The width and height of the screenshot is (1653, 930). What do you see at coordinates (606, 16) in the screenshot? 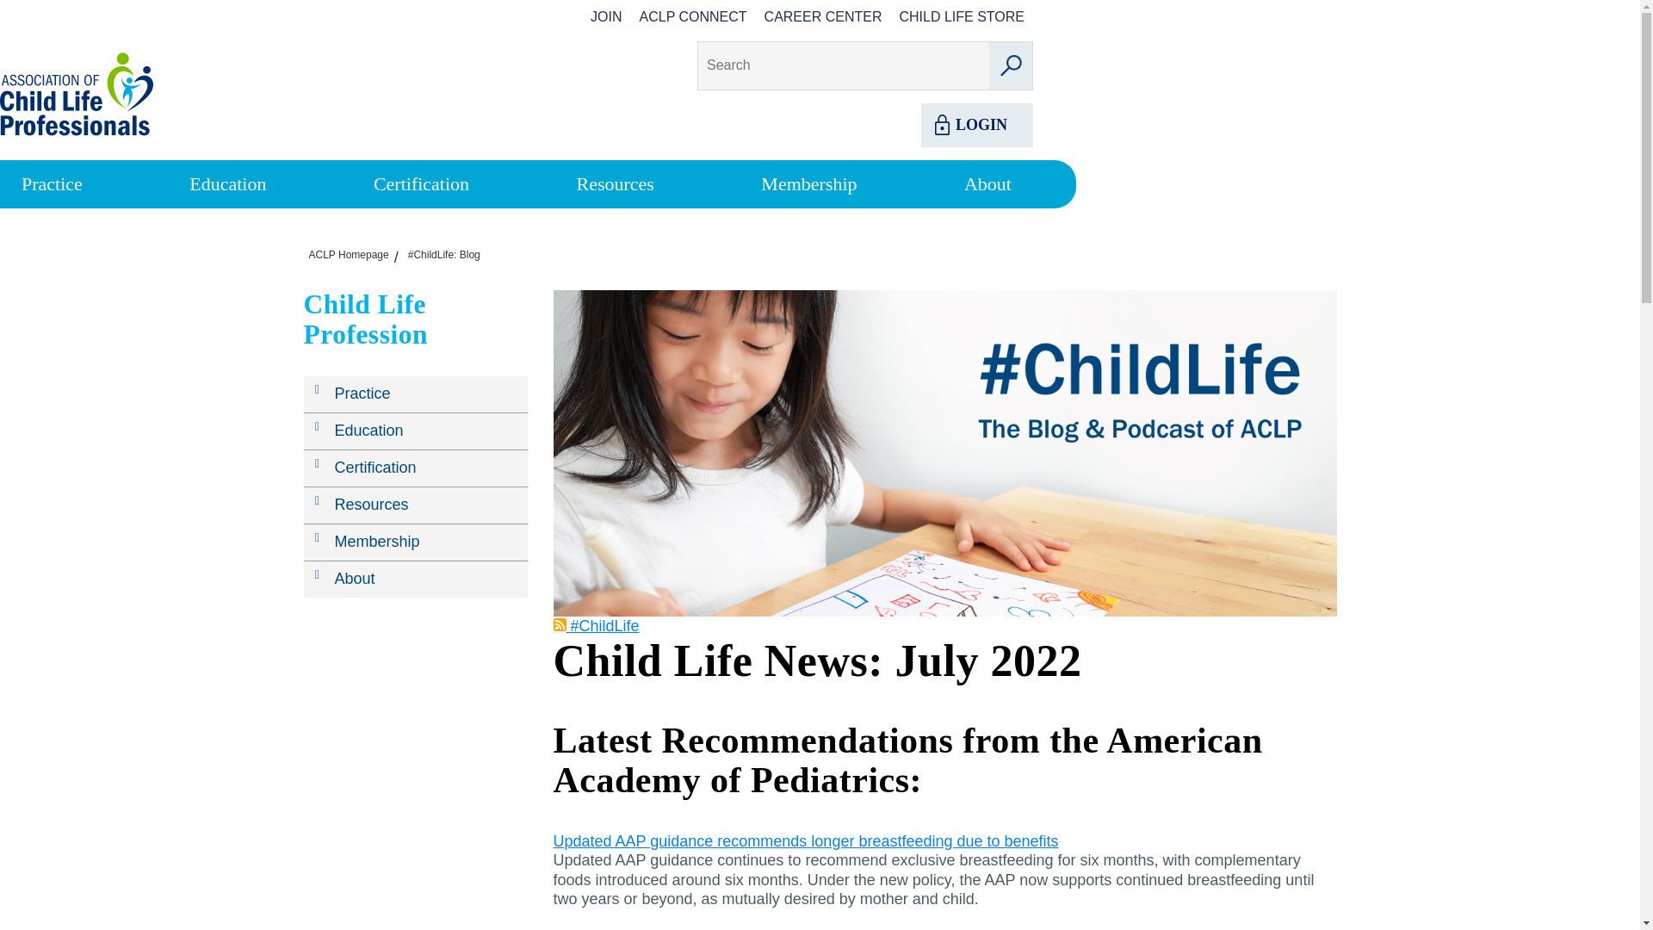
I see `JOIN` at bounding box center [606, 16].